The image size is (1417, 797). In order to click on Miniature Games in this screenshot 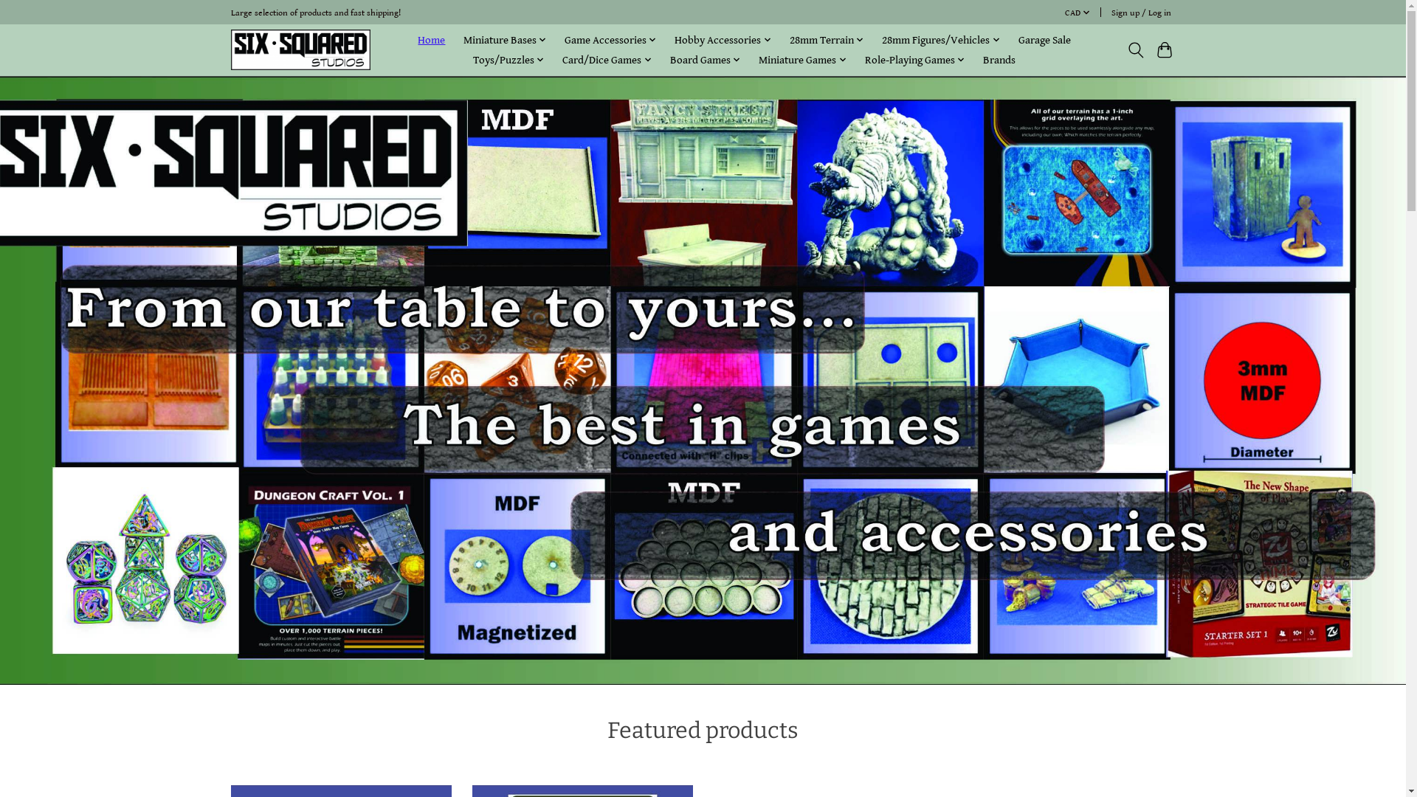, I will do `click(803, 61)`.